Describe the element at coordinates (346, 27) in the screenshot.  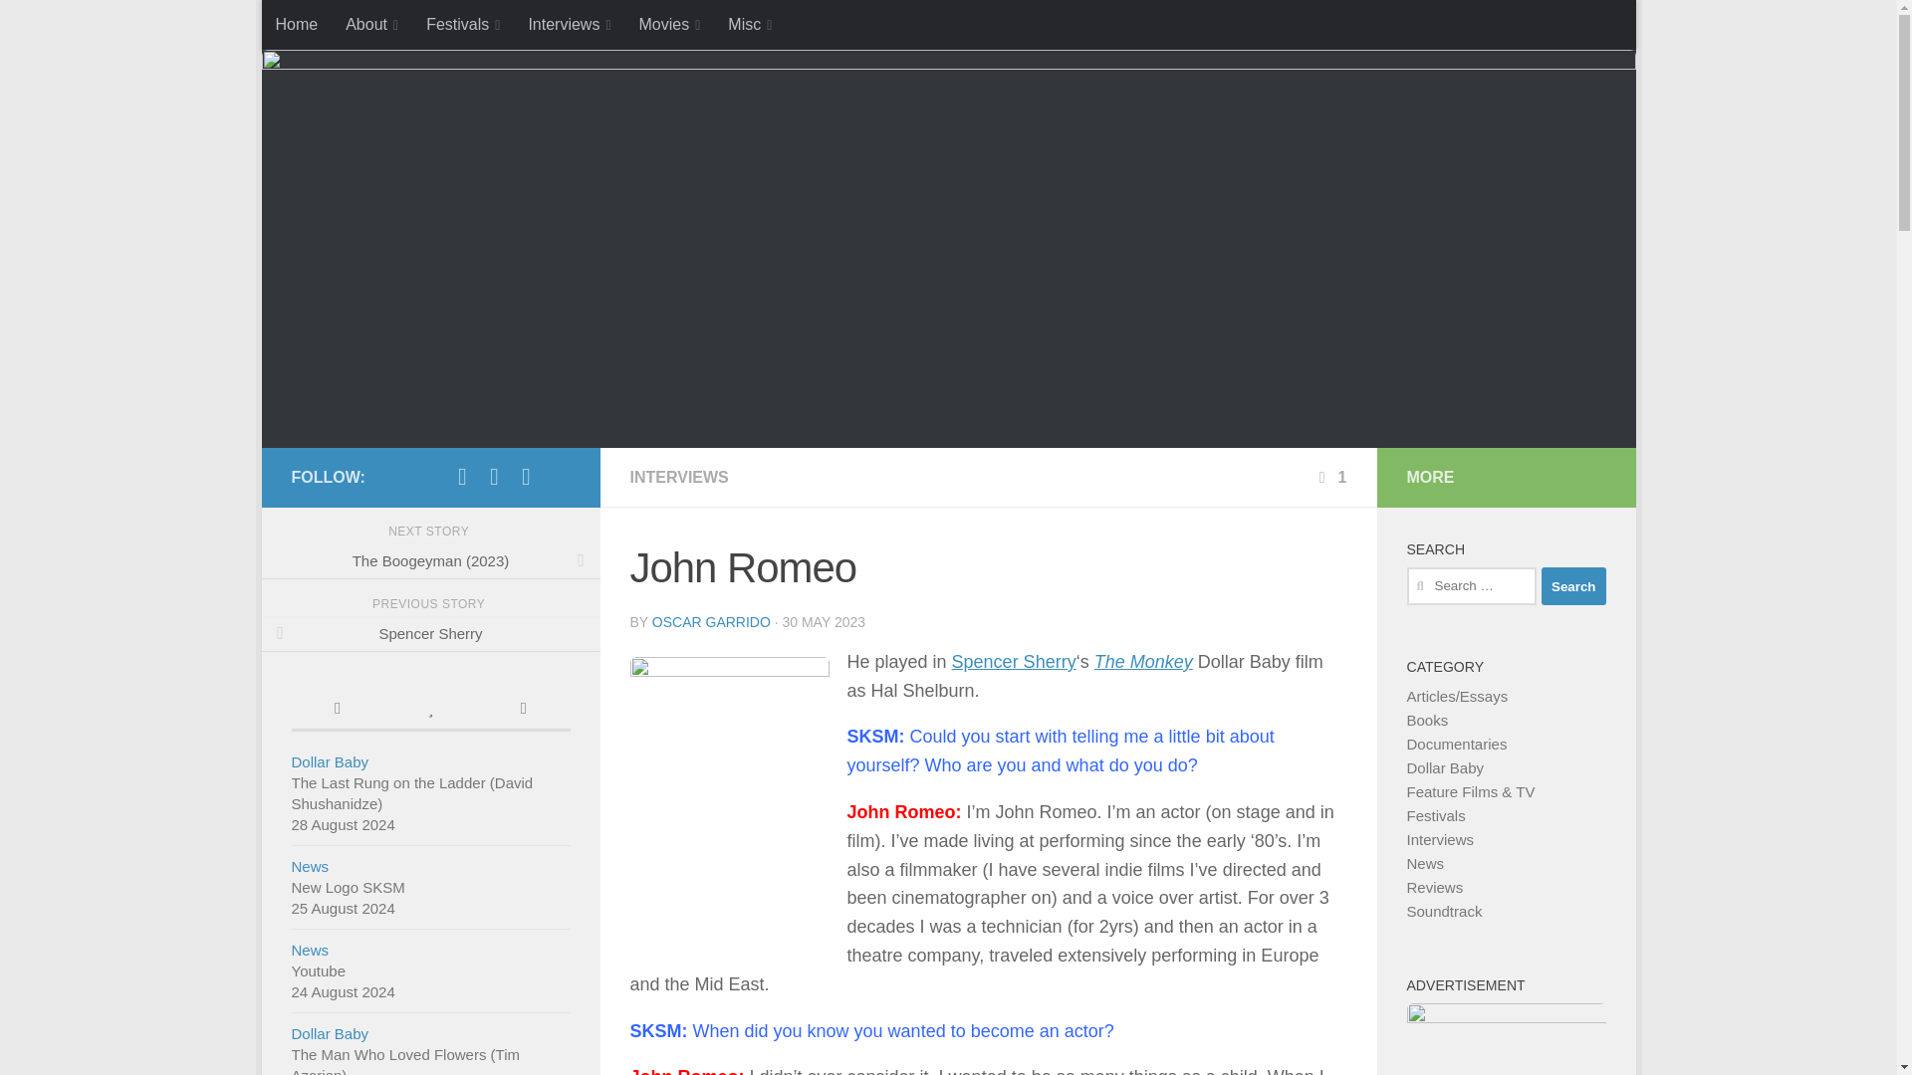
I see `Skip to content` at that location.